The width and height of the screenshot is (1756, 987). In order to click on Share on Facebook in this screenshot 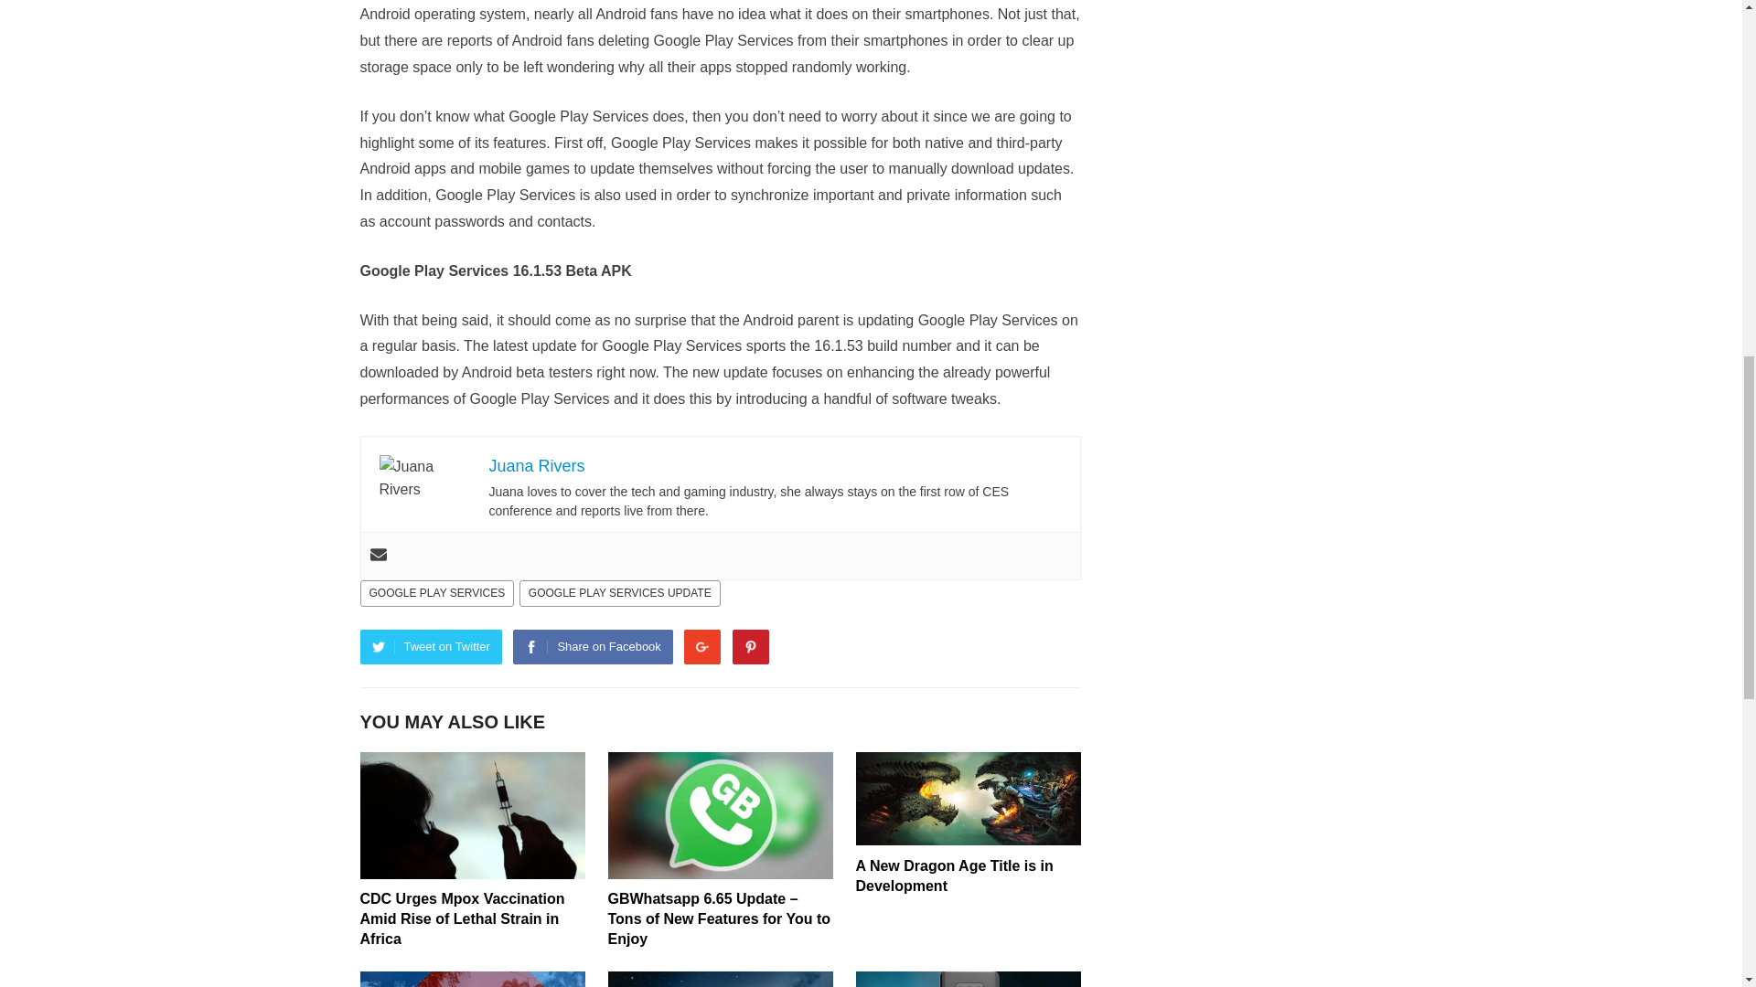, I will do `click(593, 647)`.